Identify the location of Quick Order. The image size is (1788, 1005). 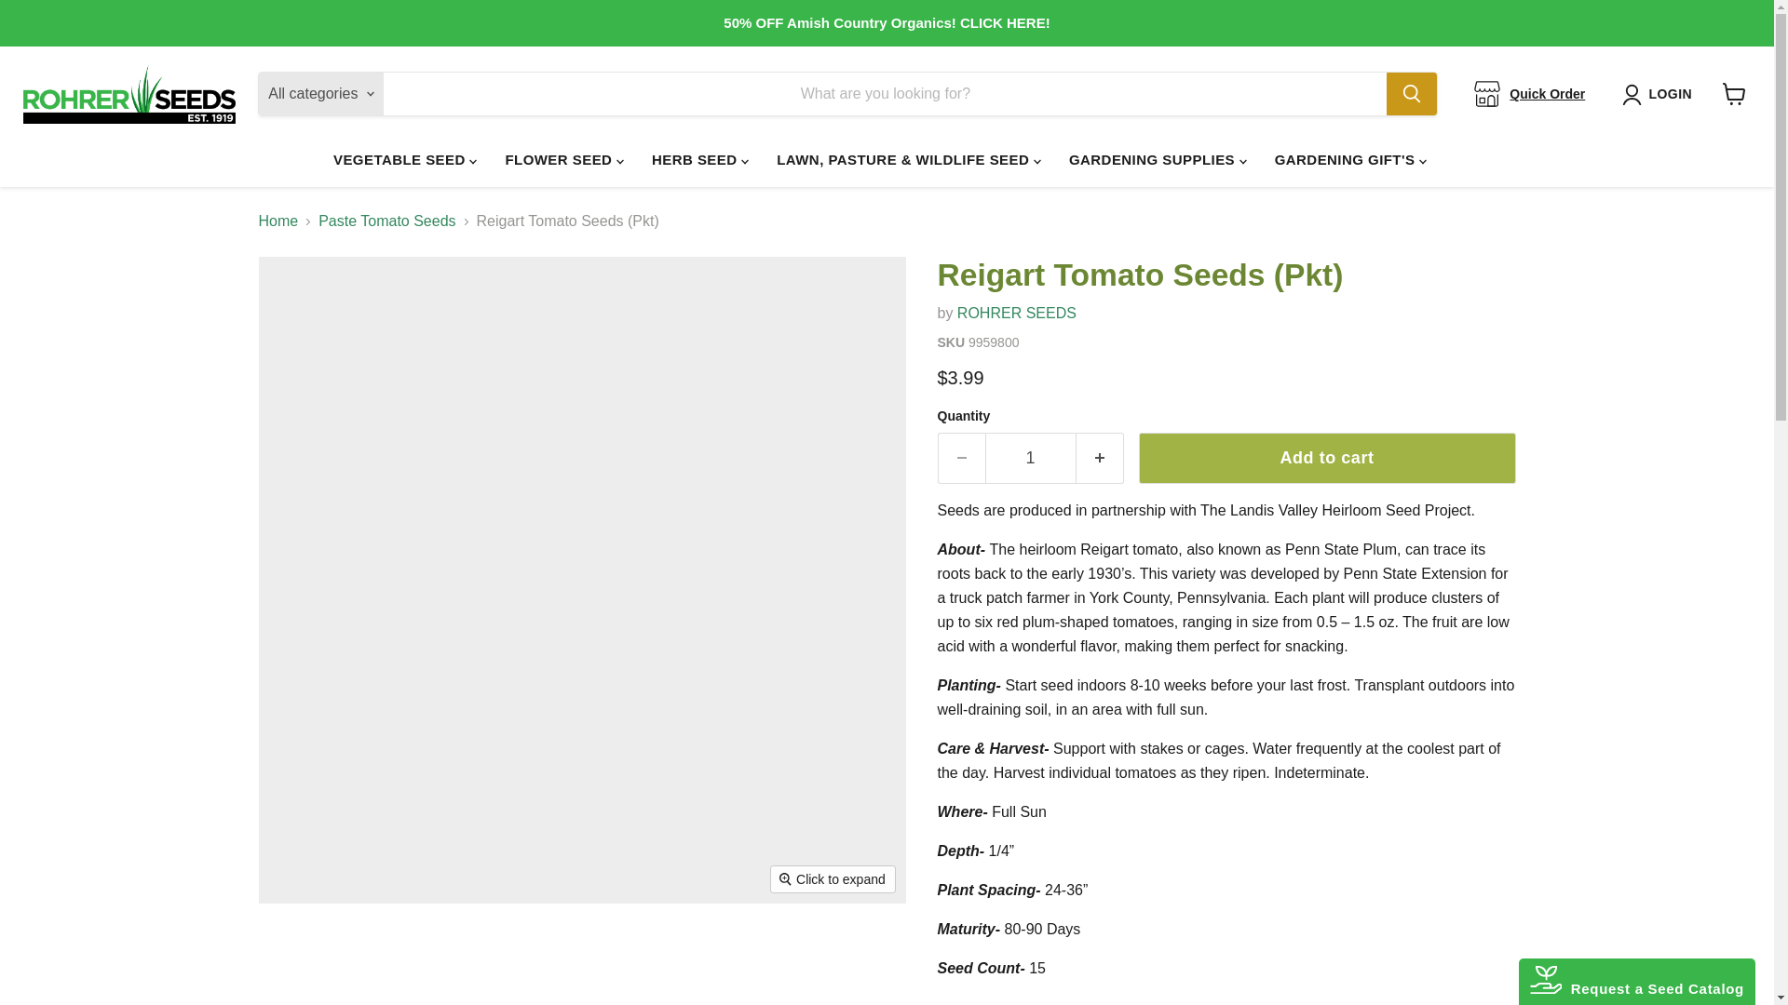
(1546, 93).